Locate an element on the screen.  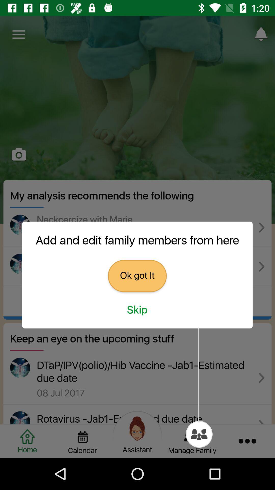
turn off item below the ok got it item is located at coordinates (137, 310).